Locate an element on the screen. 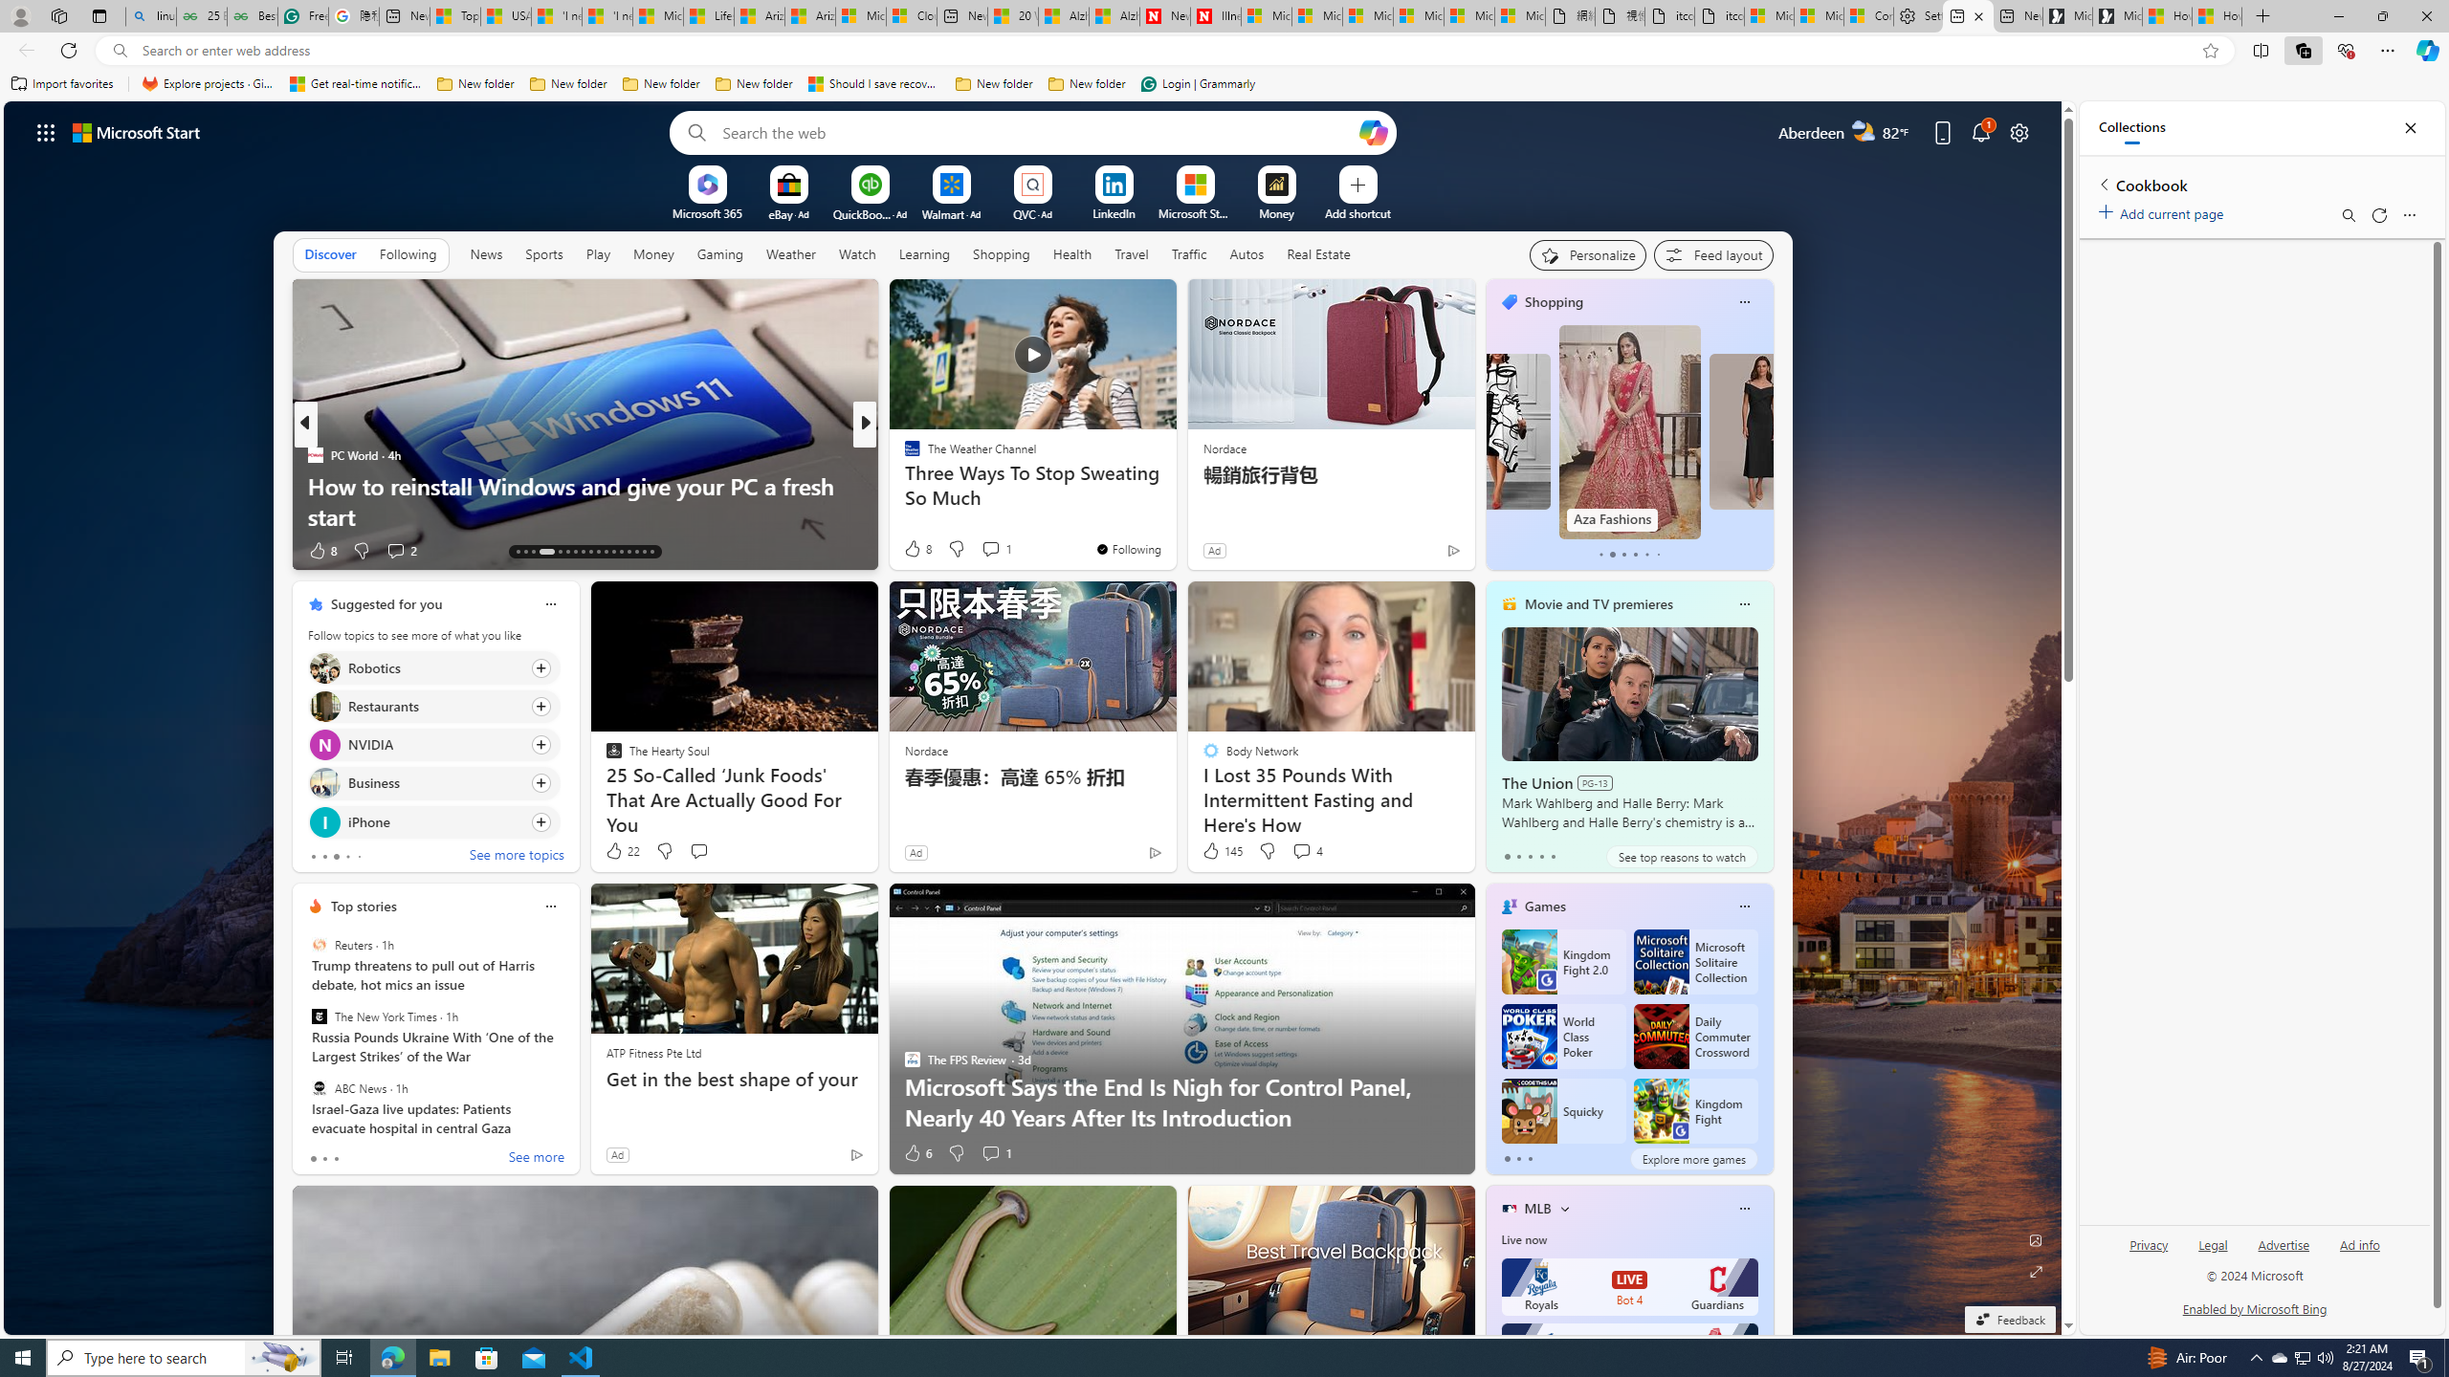  120 Like is located at coordinates (916, 551).